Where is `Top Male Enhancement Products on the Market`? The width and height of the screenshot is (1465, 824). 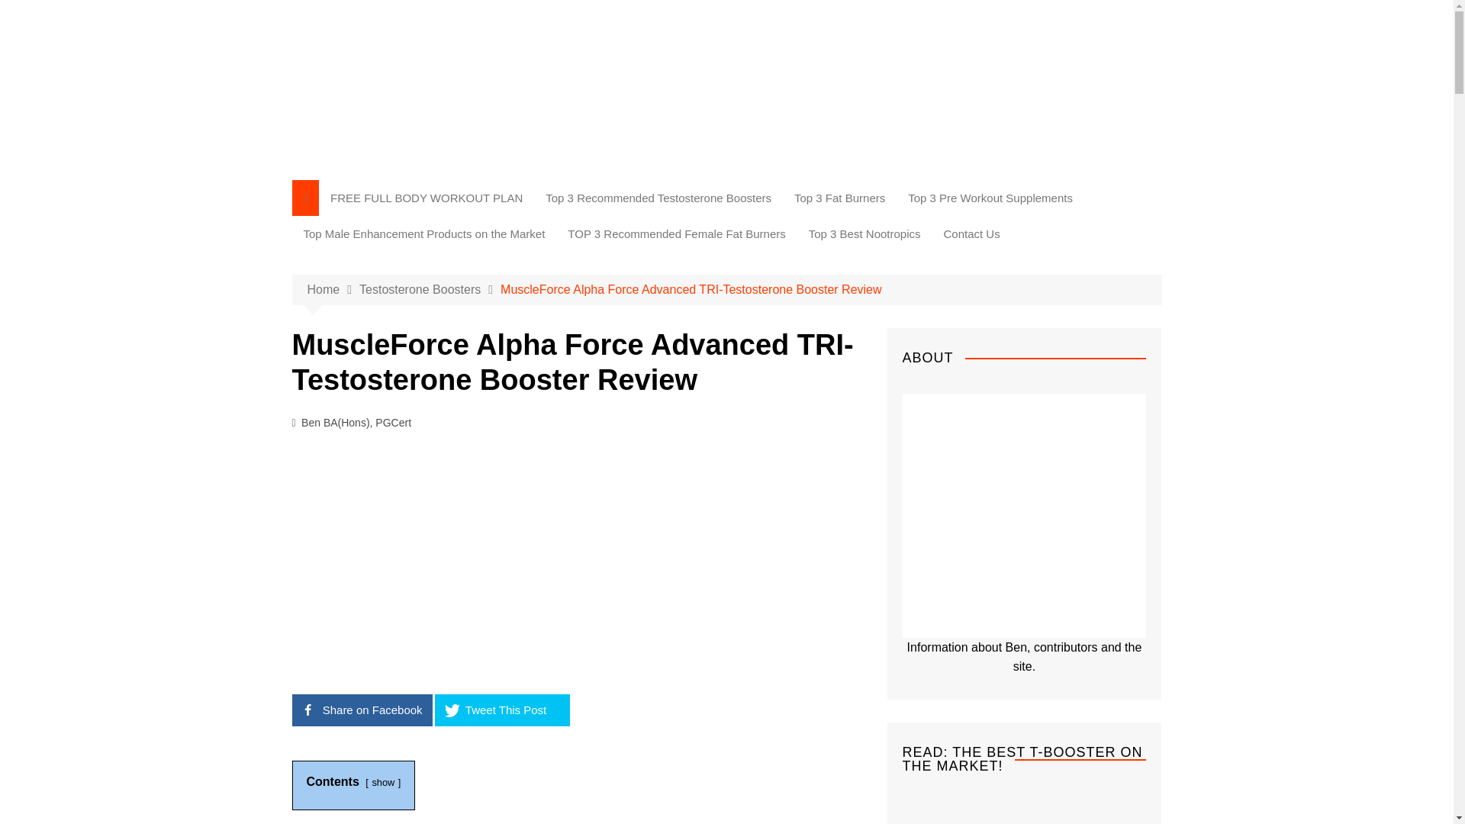 Top Male Enhancement Products on the Market is located at coordinates (424, 233).